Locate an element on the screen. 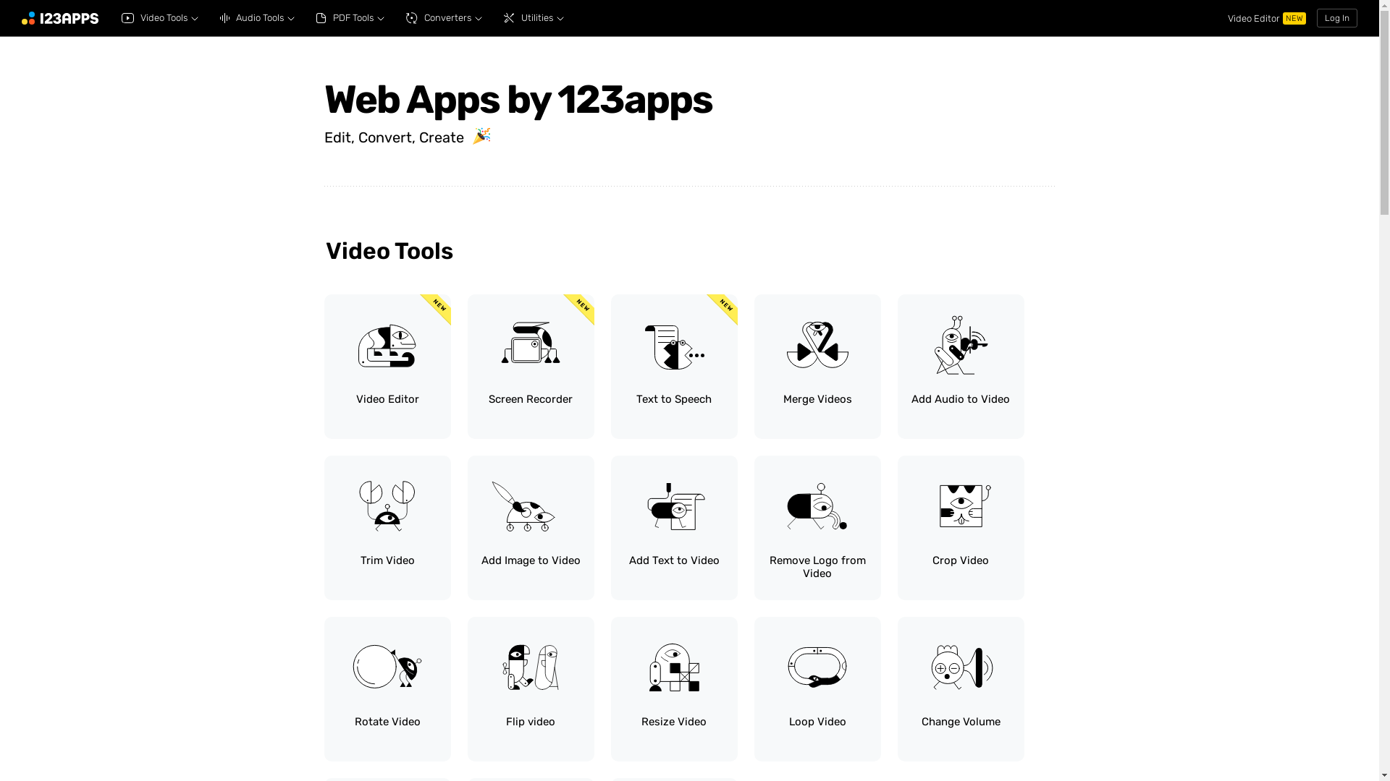 The width and height of the screenshot is (1390, 781). Trim Video is located at coordinates (388, 528).